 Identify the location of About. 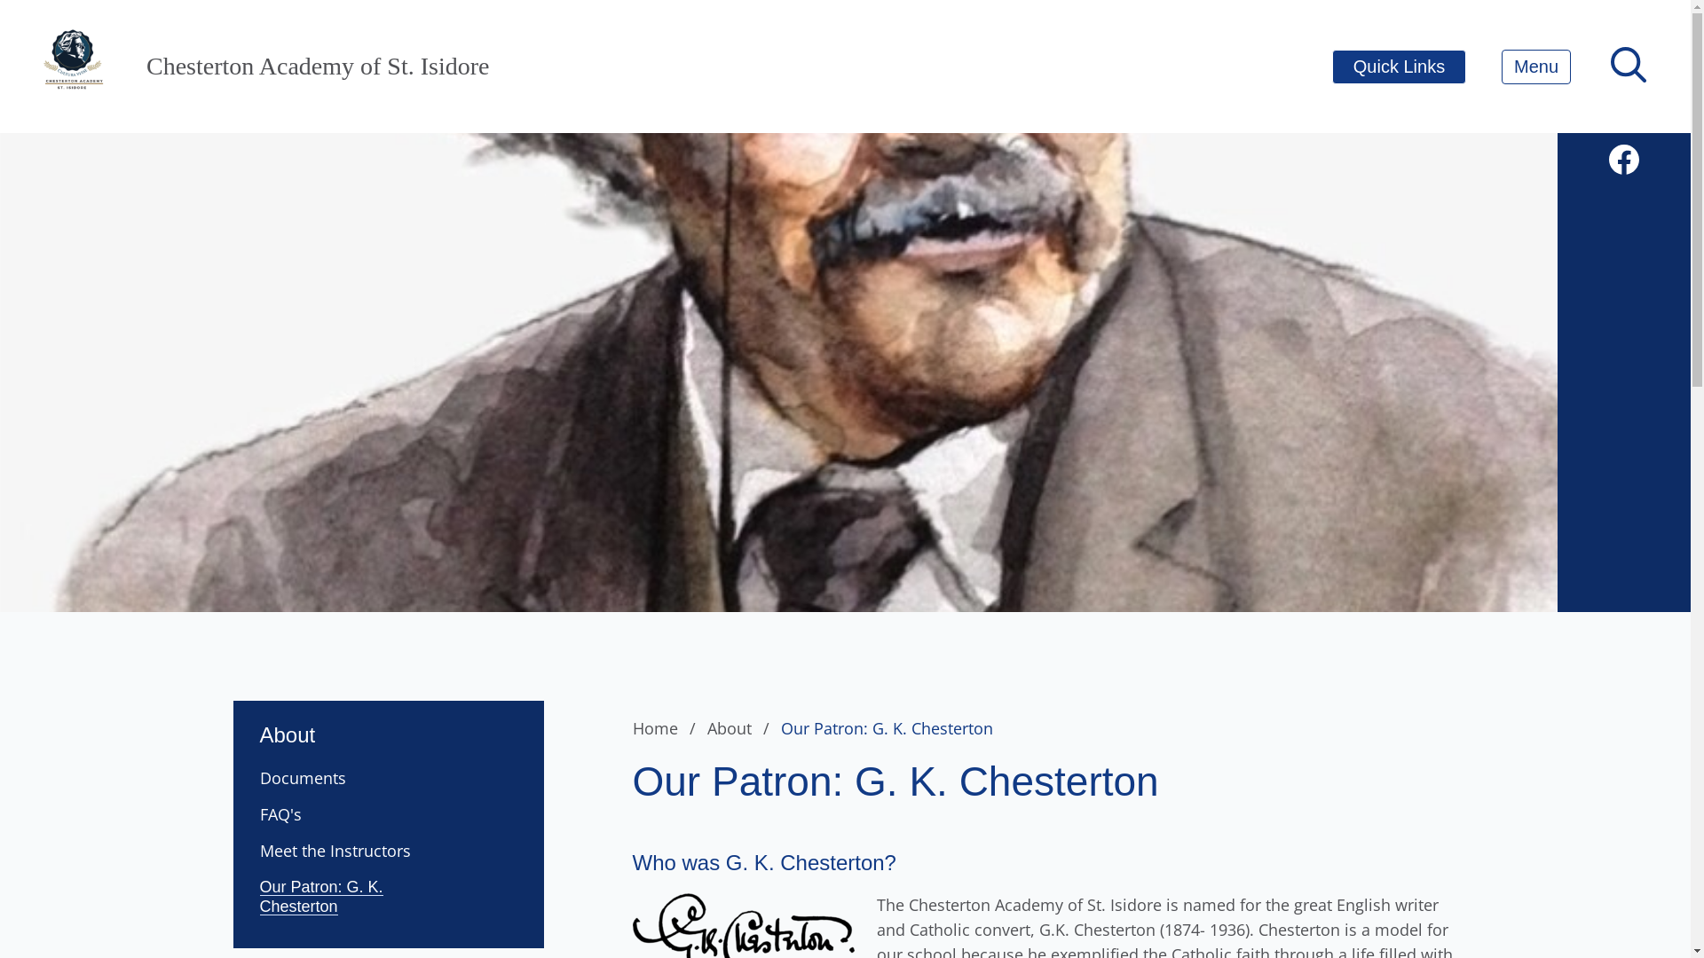
(388, 725).